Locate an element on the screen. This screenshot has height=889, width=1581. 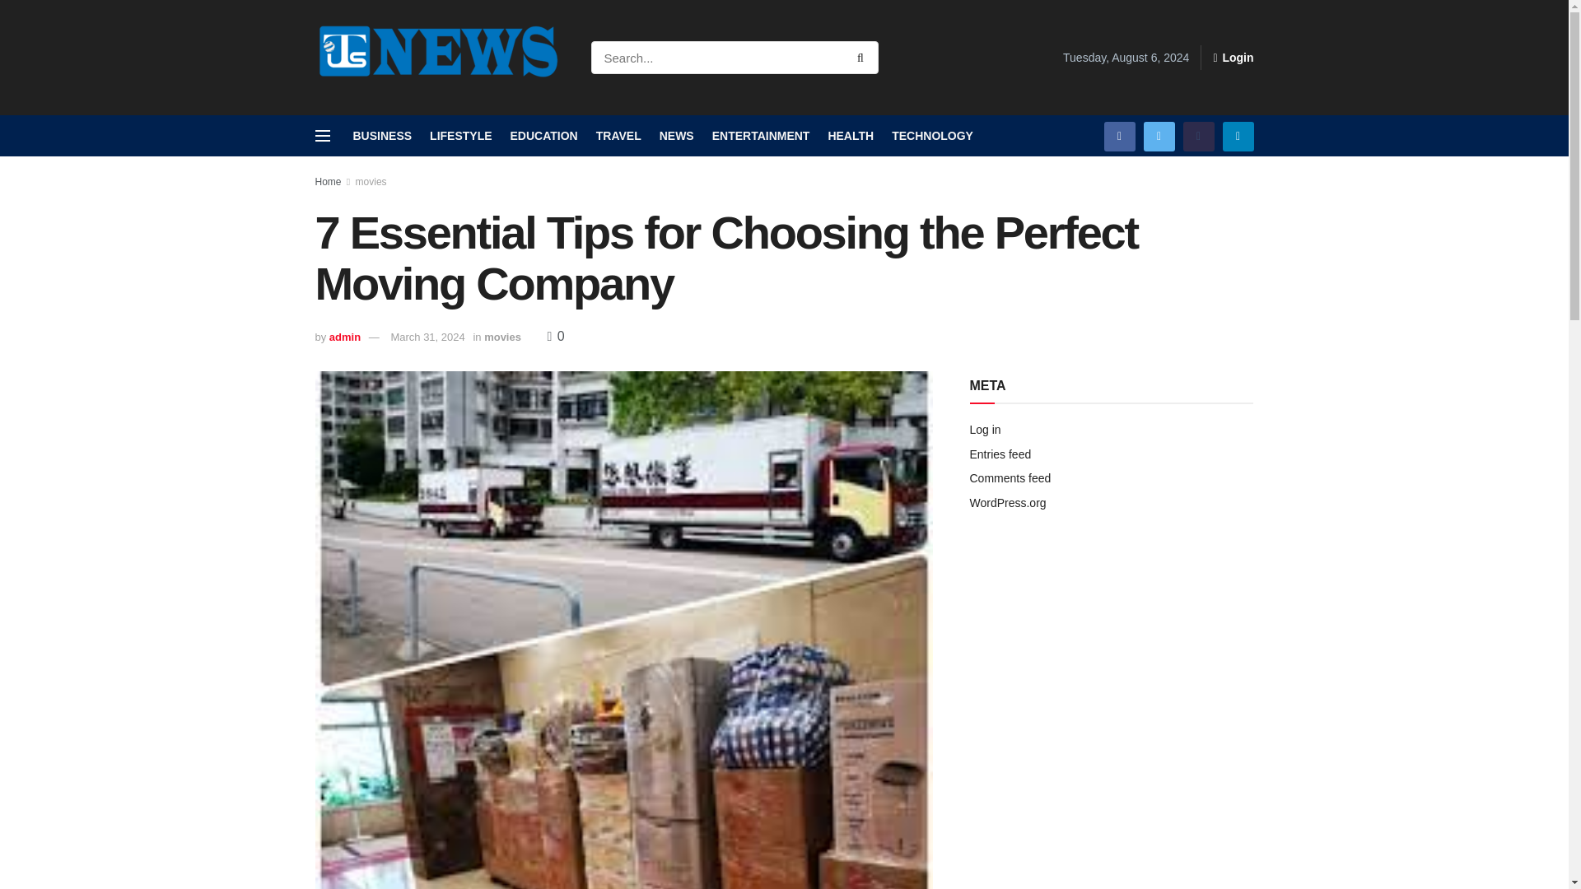
0 is located at coordinates (555, 336).